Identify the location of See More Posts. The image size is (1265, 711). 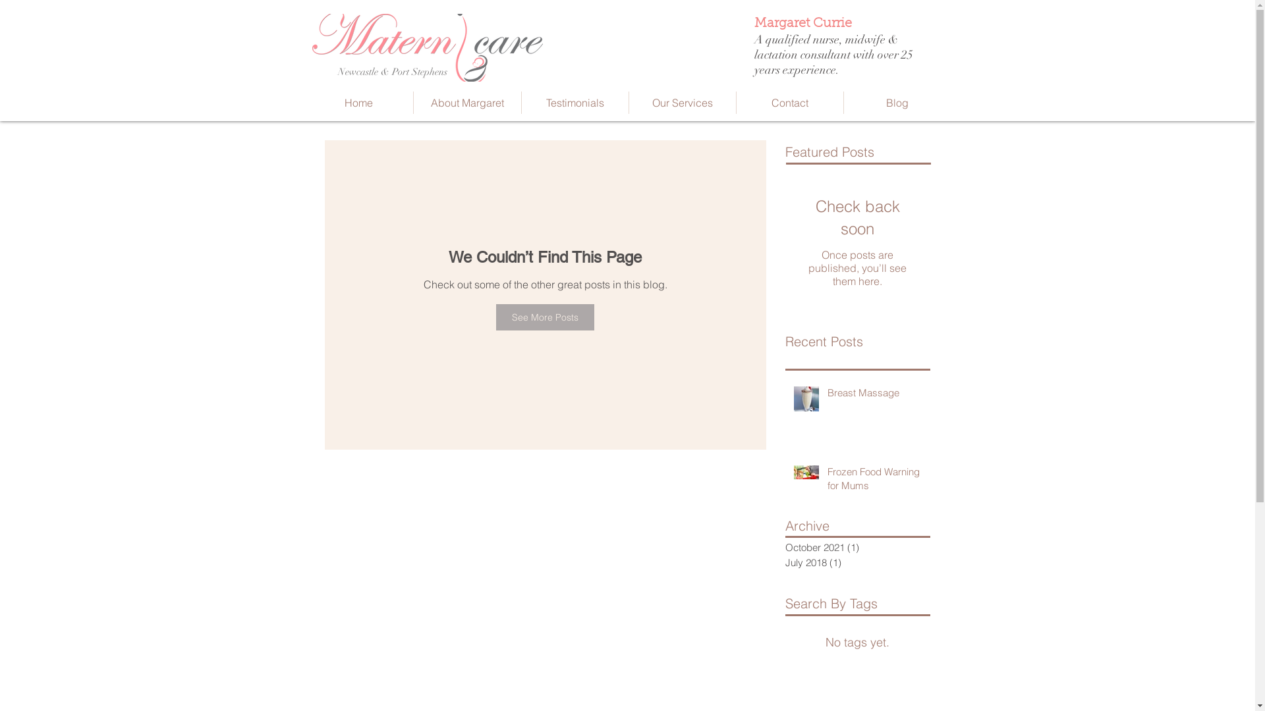
(546, 317).